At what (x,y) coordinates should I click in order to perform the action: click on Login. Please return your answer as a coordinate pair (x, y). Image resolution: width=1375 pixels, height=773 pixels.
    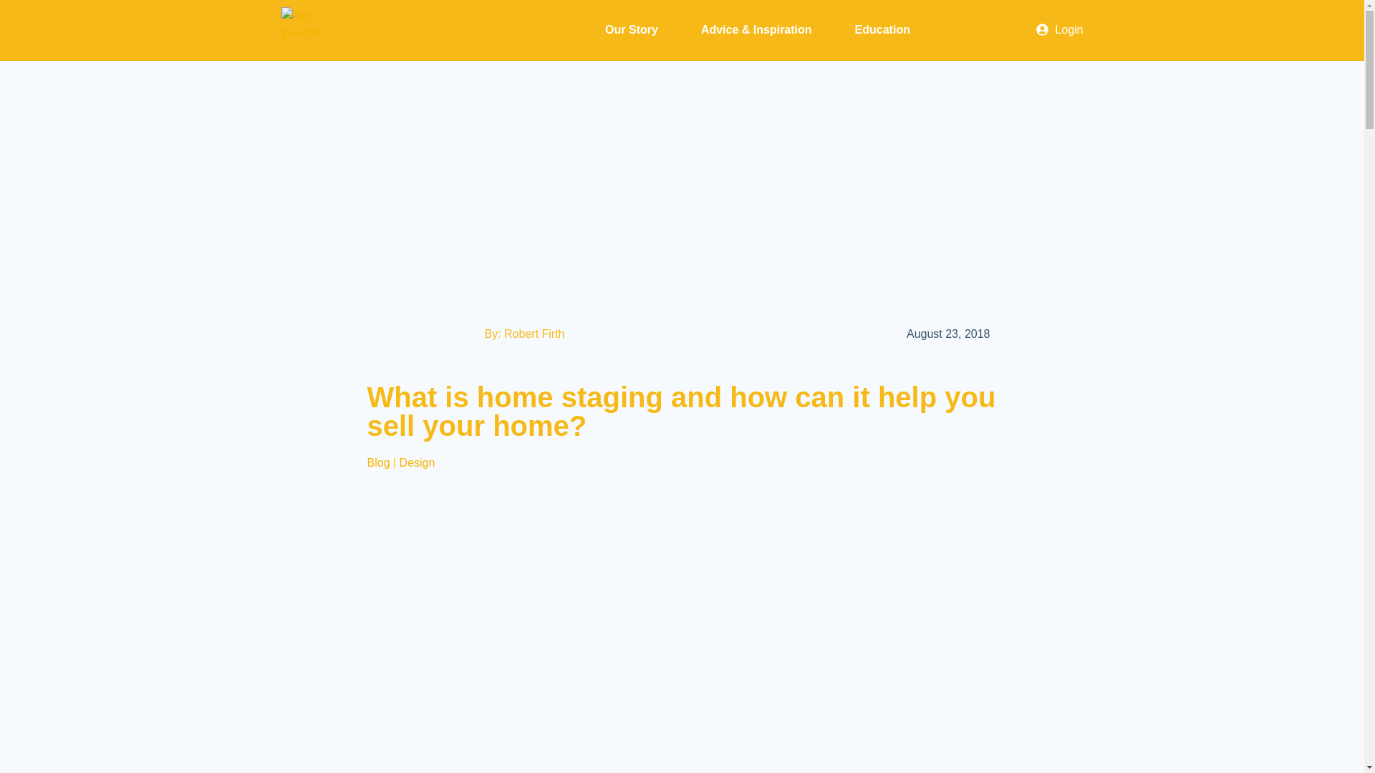
    Looking at the image, I should click on (1060, 30).